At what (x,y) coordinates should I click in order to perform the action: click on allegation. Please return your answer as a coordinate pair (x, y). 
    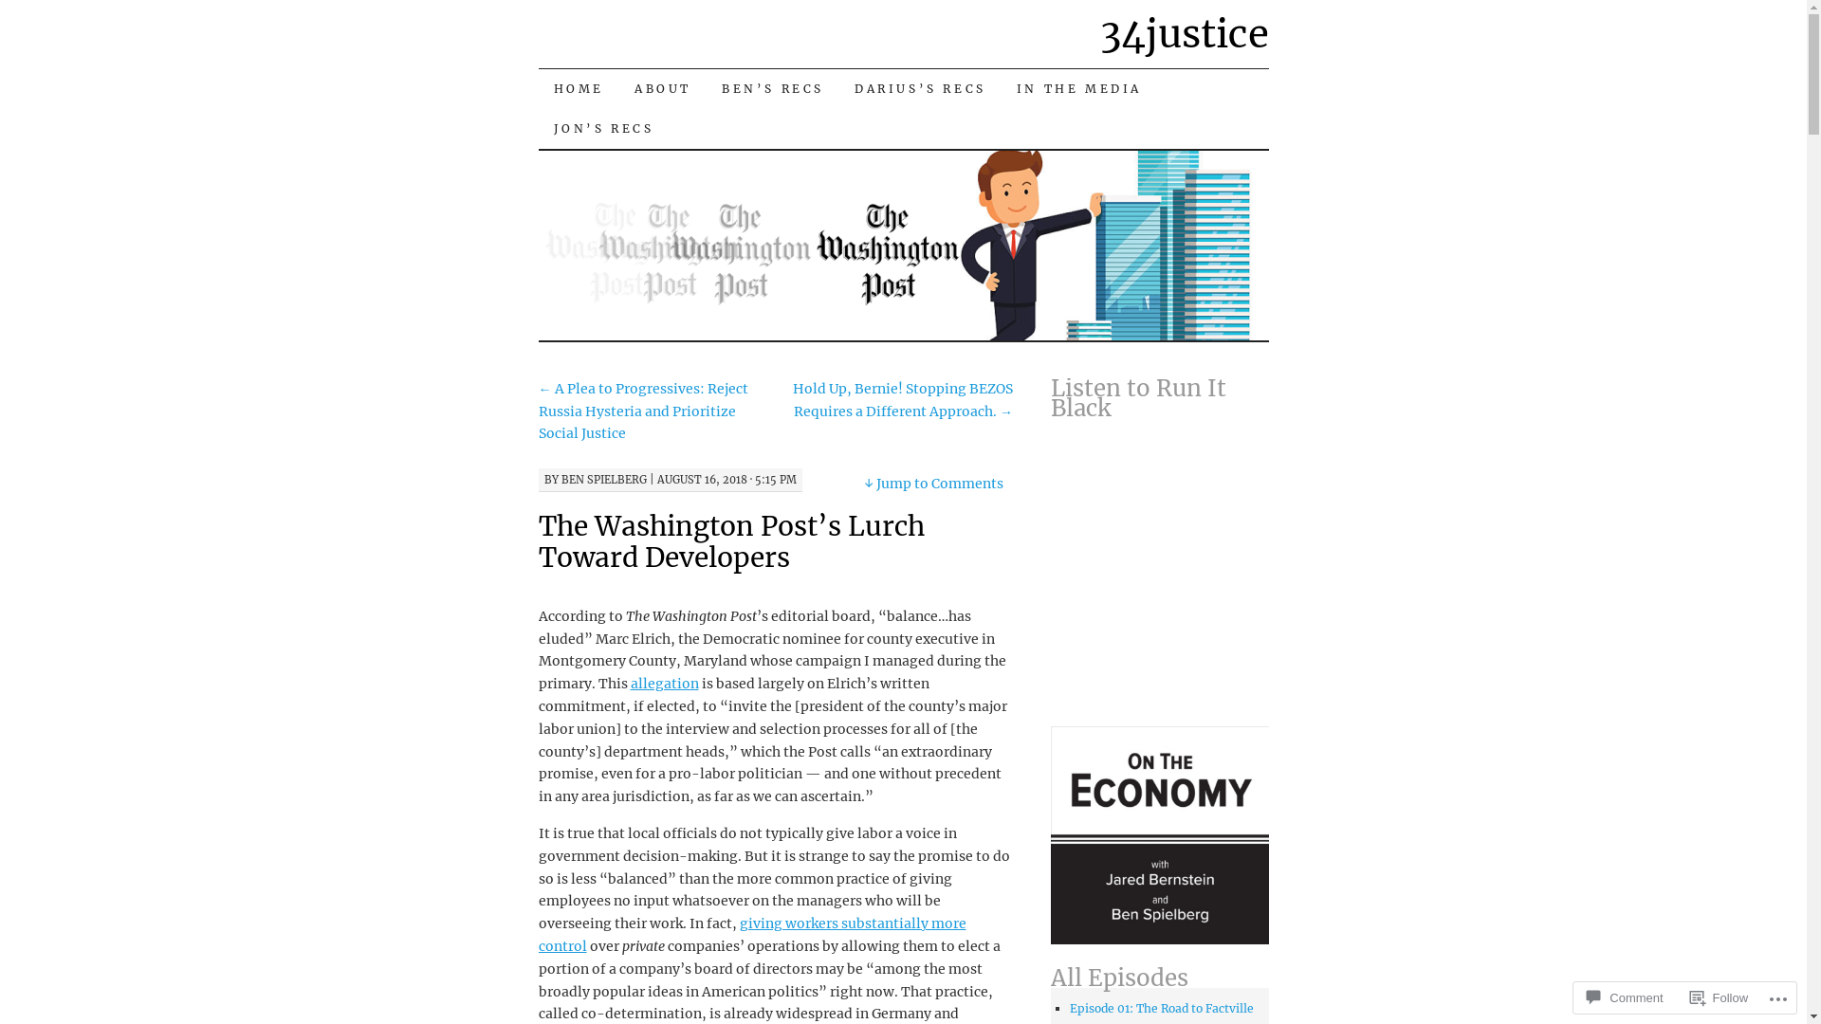
    Looking at the image, I should click on (664, 684).